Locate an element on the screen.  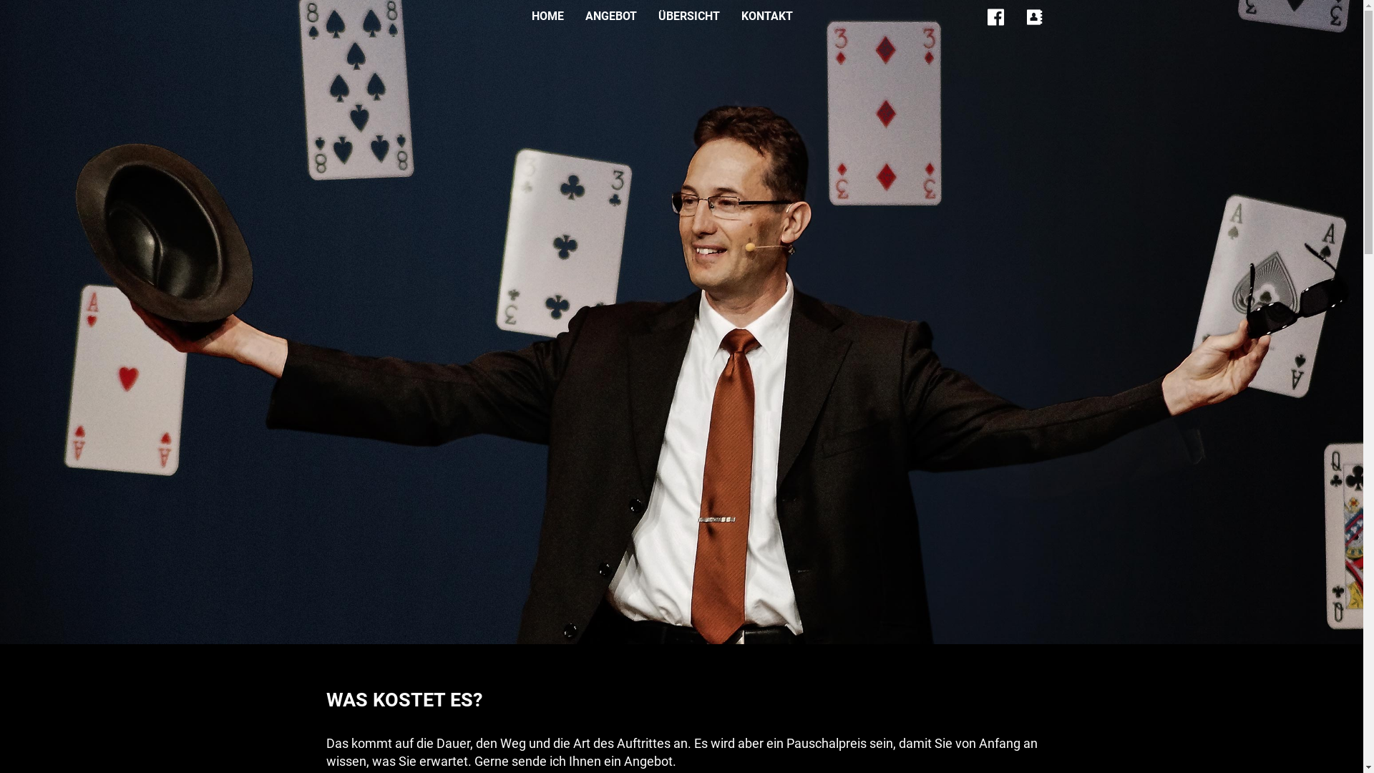
HOME is located at coordinates (548, 16).